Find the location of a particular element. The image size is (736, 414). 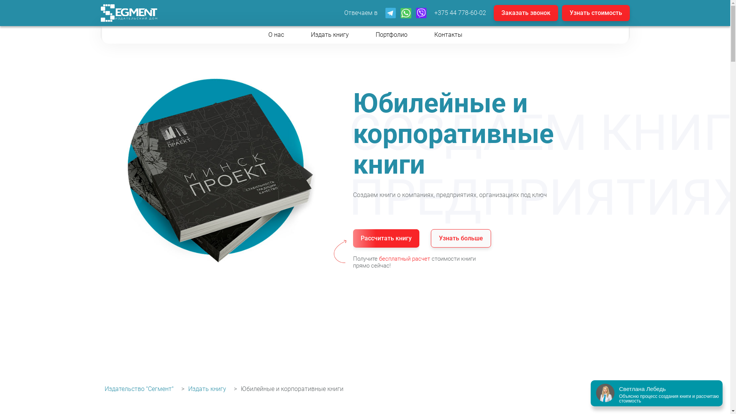

+375 44 778-60-02 is located at coordinates (460, 13).